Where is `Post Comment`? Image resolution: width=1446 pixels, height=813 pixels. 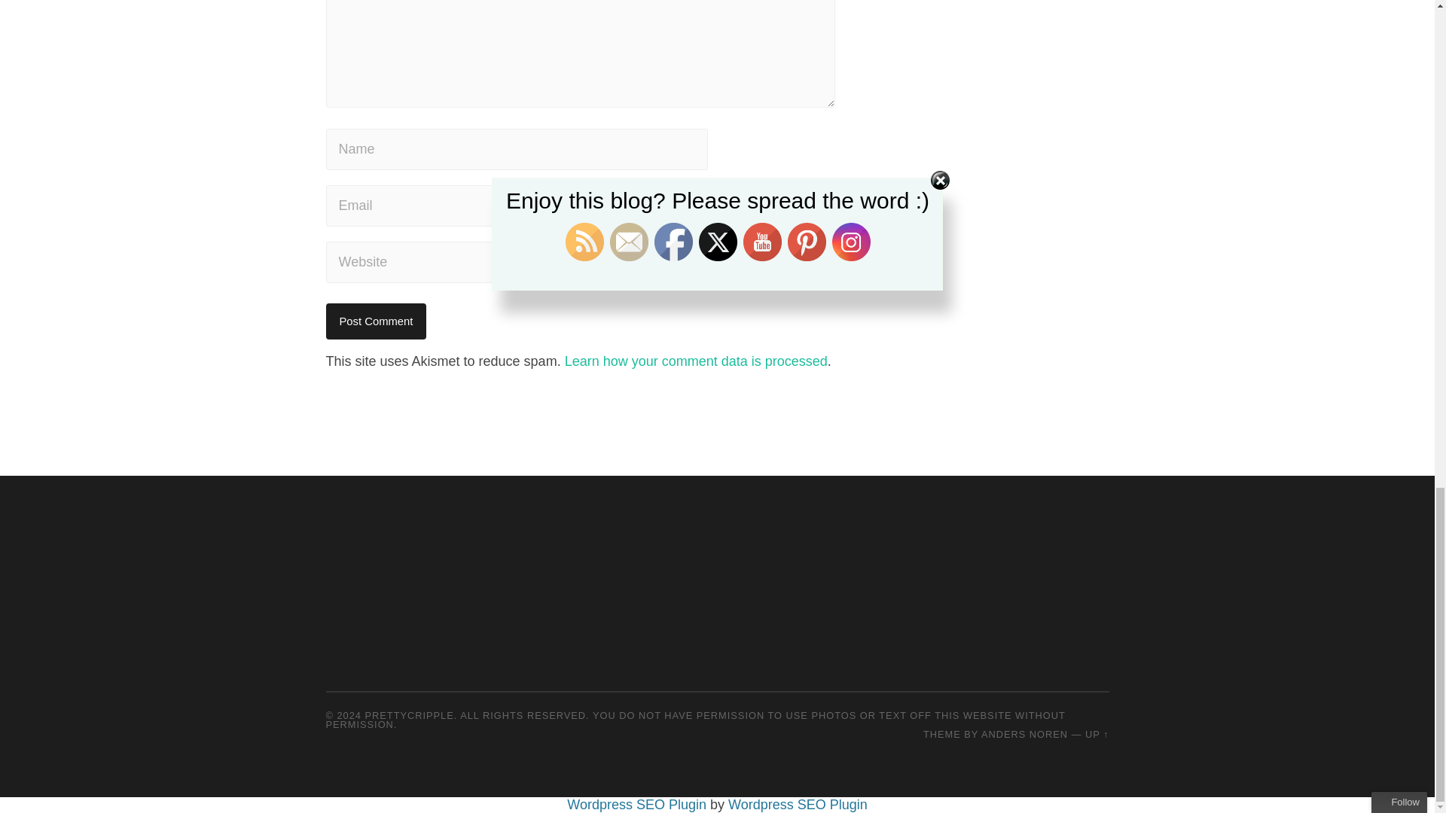
Post Comment is located at coordinates (376, 321).